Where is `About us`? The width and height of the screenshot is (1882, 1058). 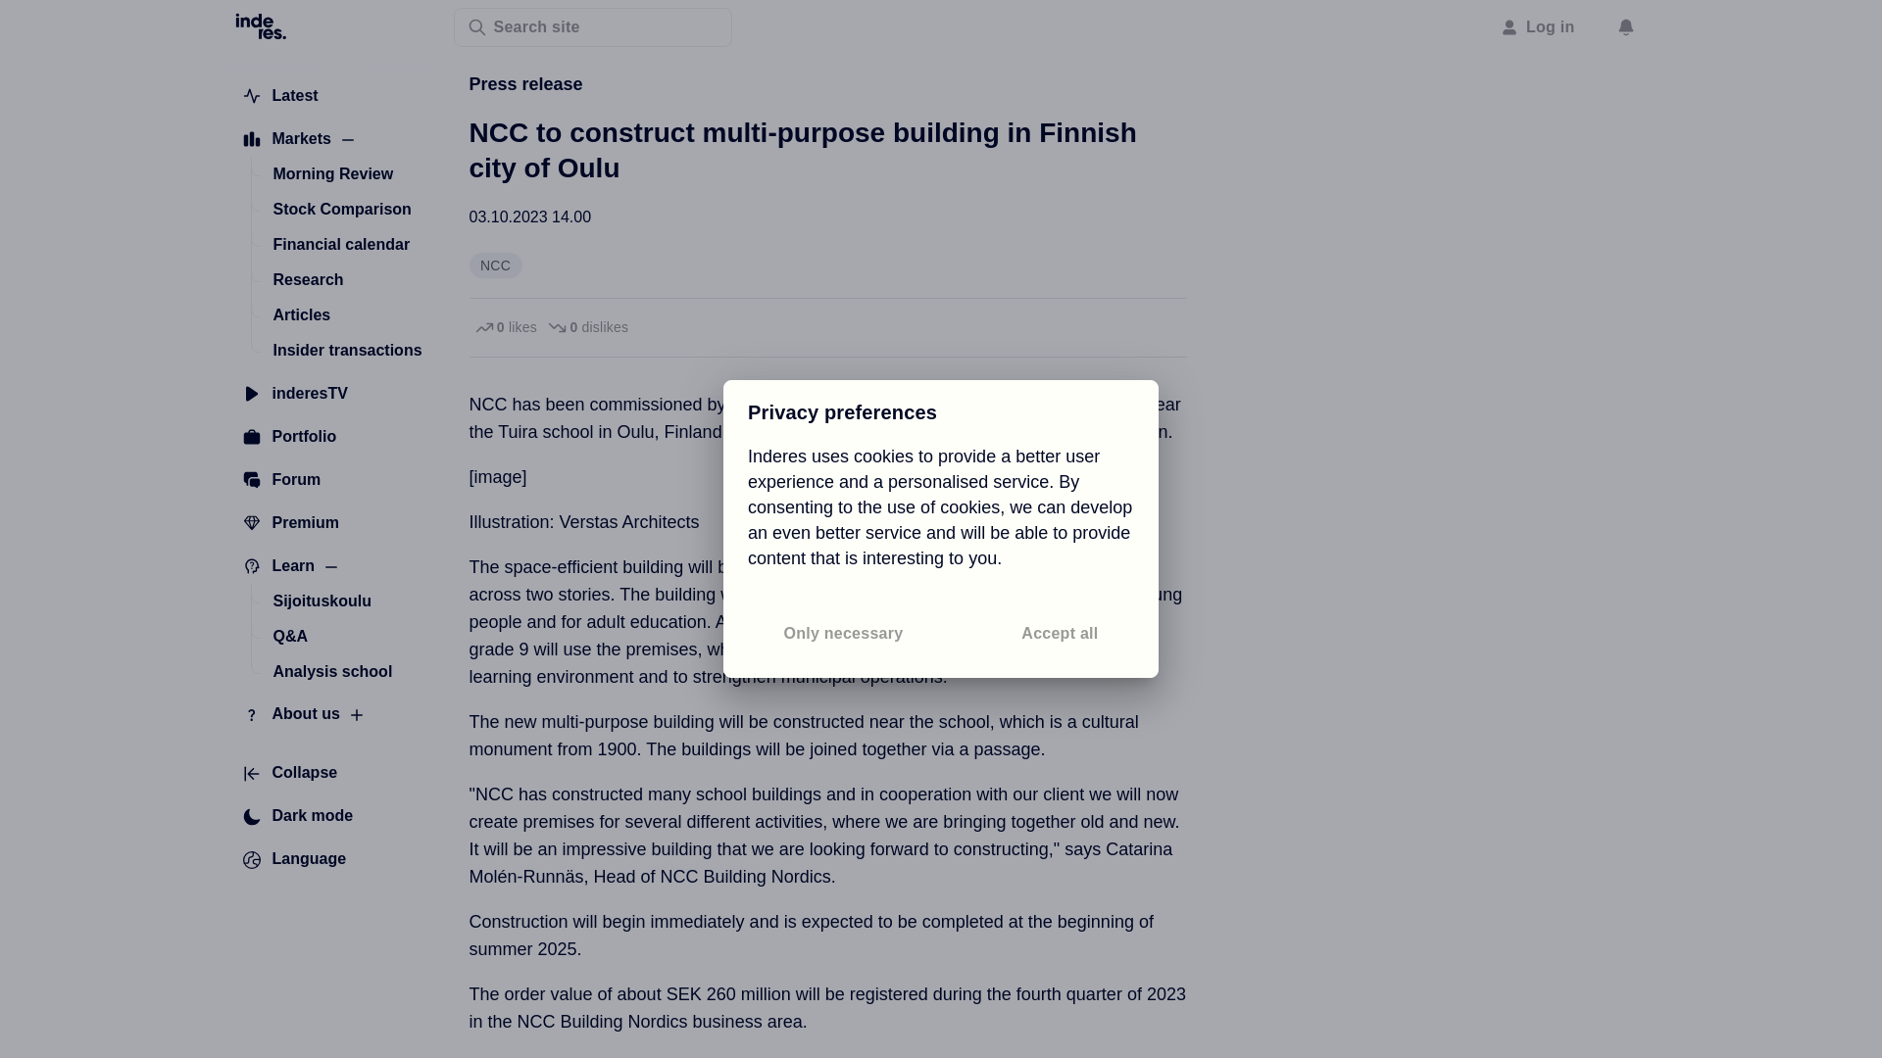
About us is located at coordinates (290, 715).